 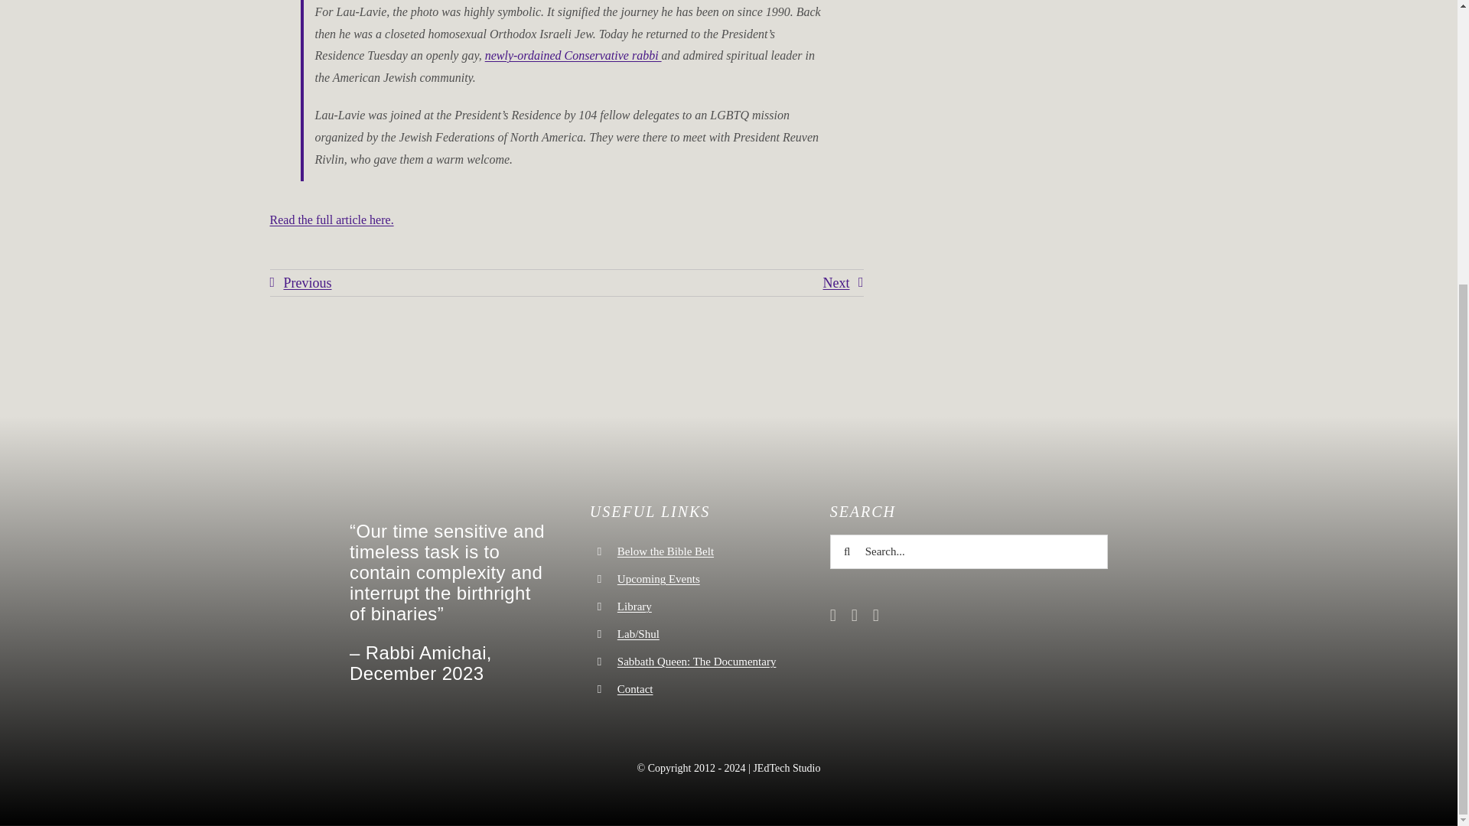 I want to click on Library, so click(x=634, y=606).